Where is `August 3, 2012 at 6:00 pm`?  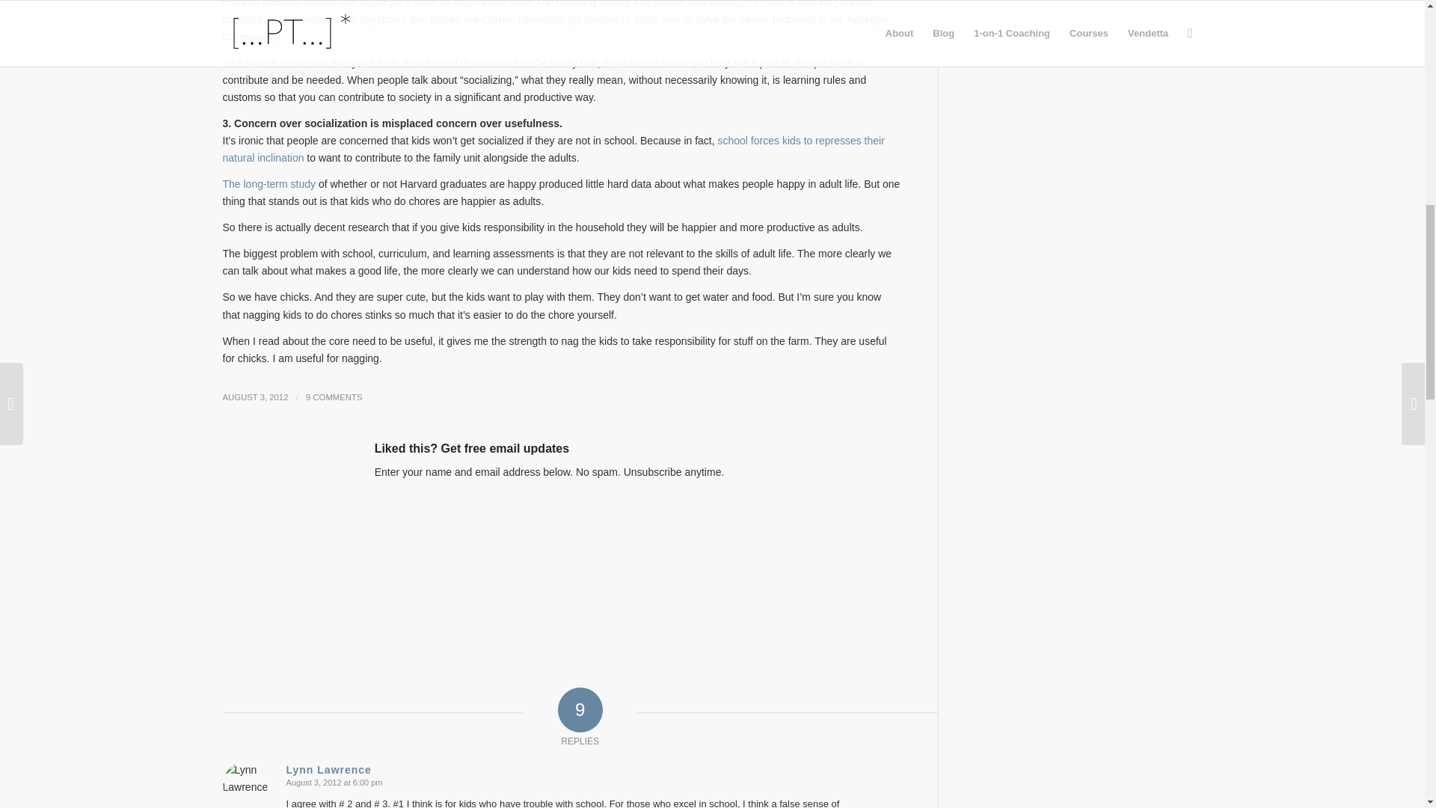 August 3, 2012 at 6:00 pm is located at coordinates (334, 783).